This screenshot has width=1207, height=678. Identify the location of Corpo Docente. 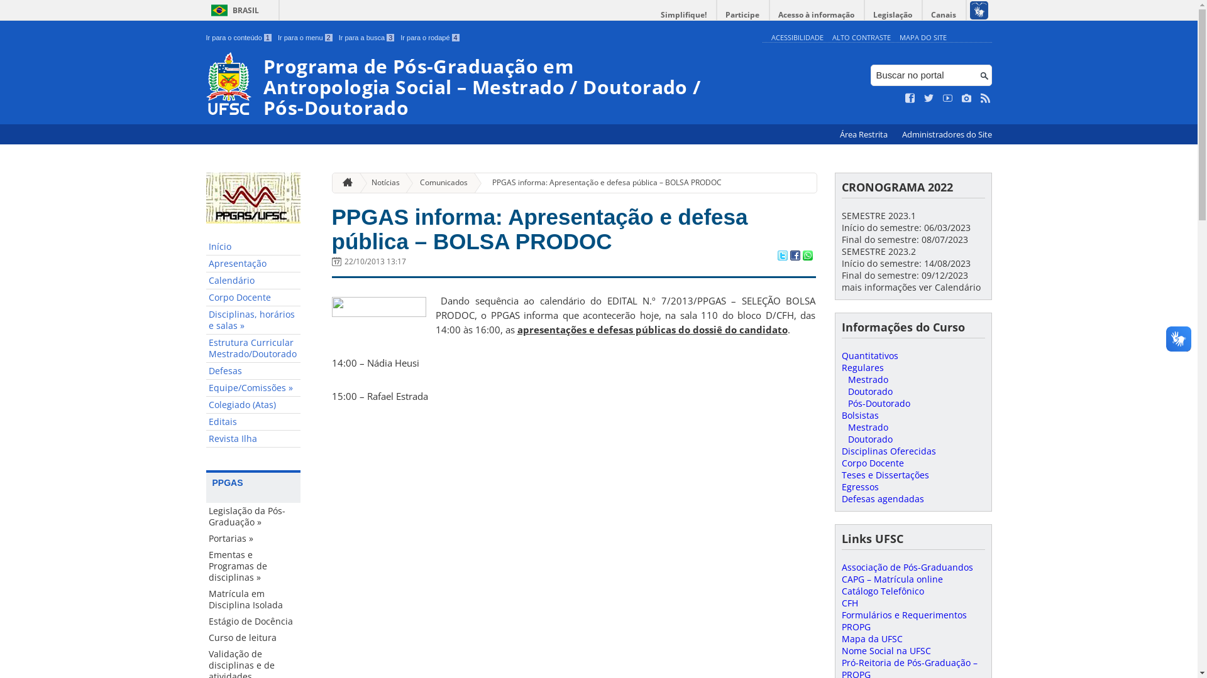
(253, 298).